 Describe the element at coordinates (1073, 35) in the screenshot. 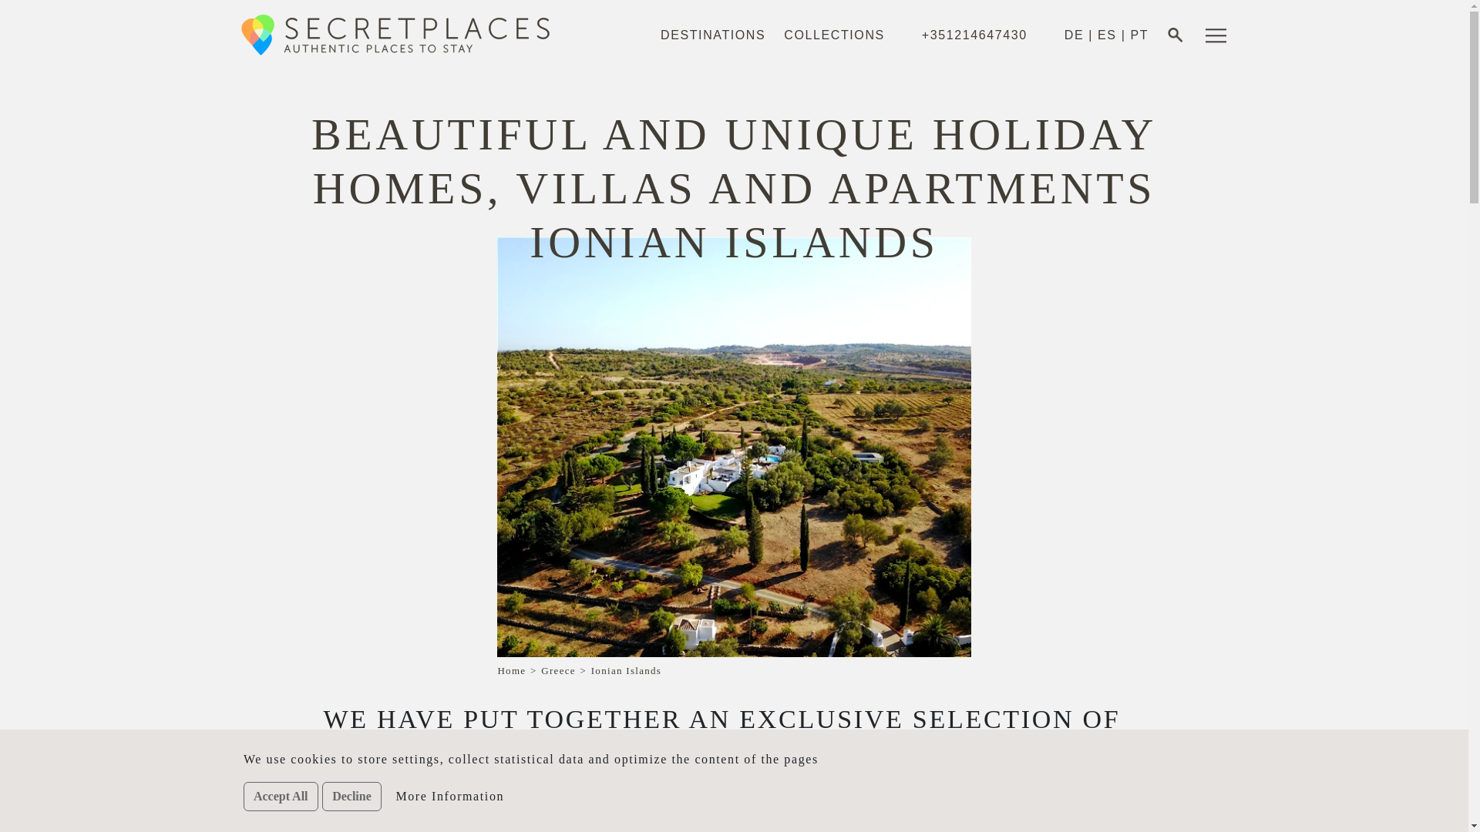

I see `DE` at that location.